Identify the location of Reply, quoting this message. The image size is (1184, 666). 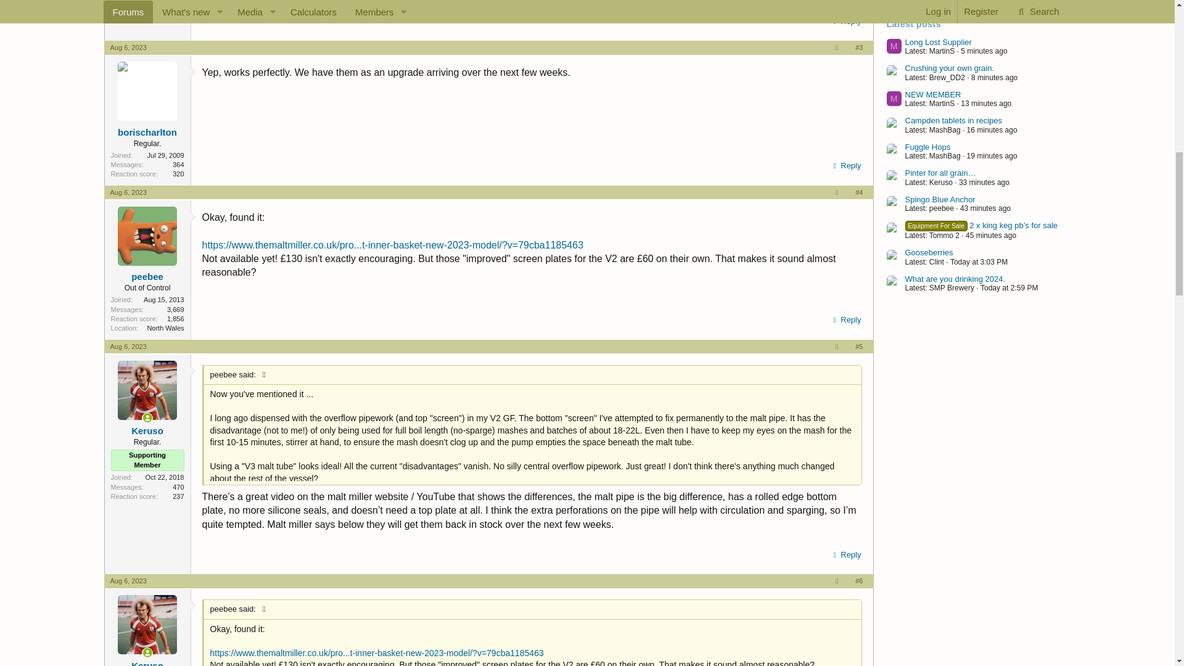
(845, 165).